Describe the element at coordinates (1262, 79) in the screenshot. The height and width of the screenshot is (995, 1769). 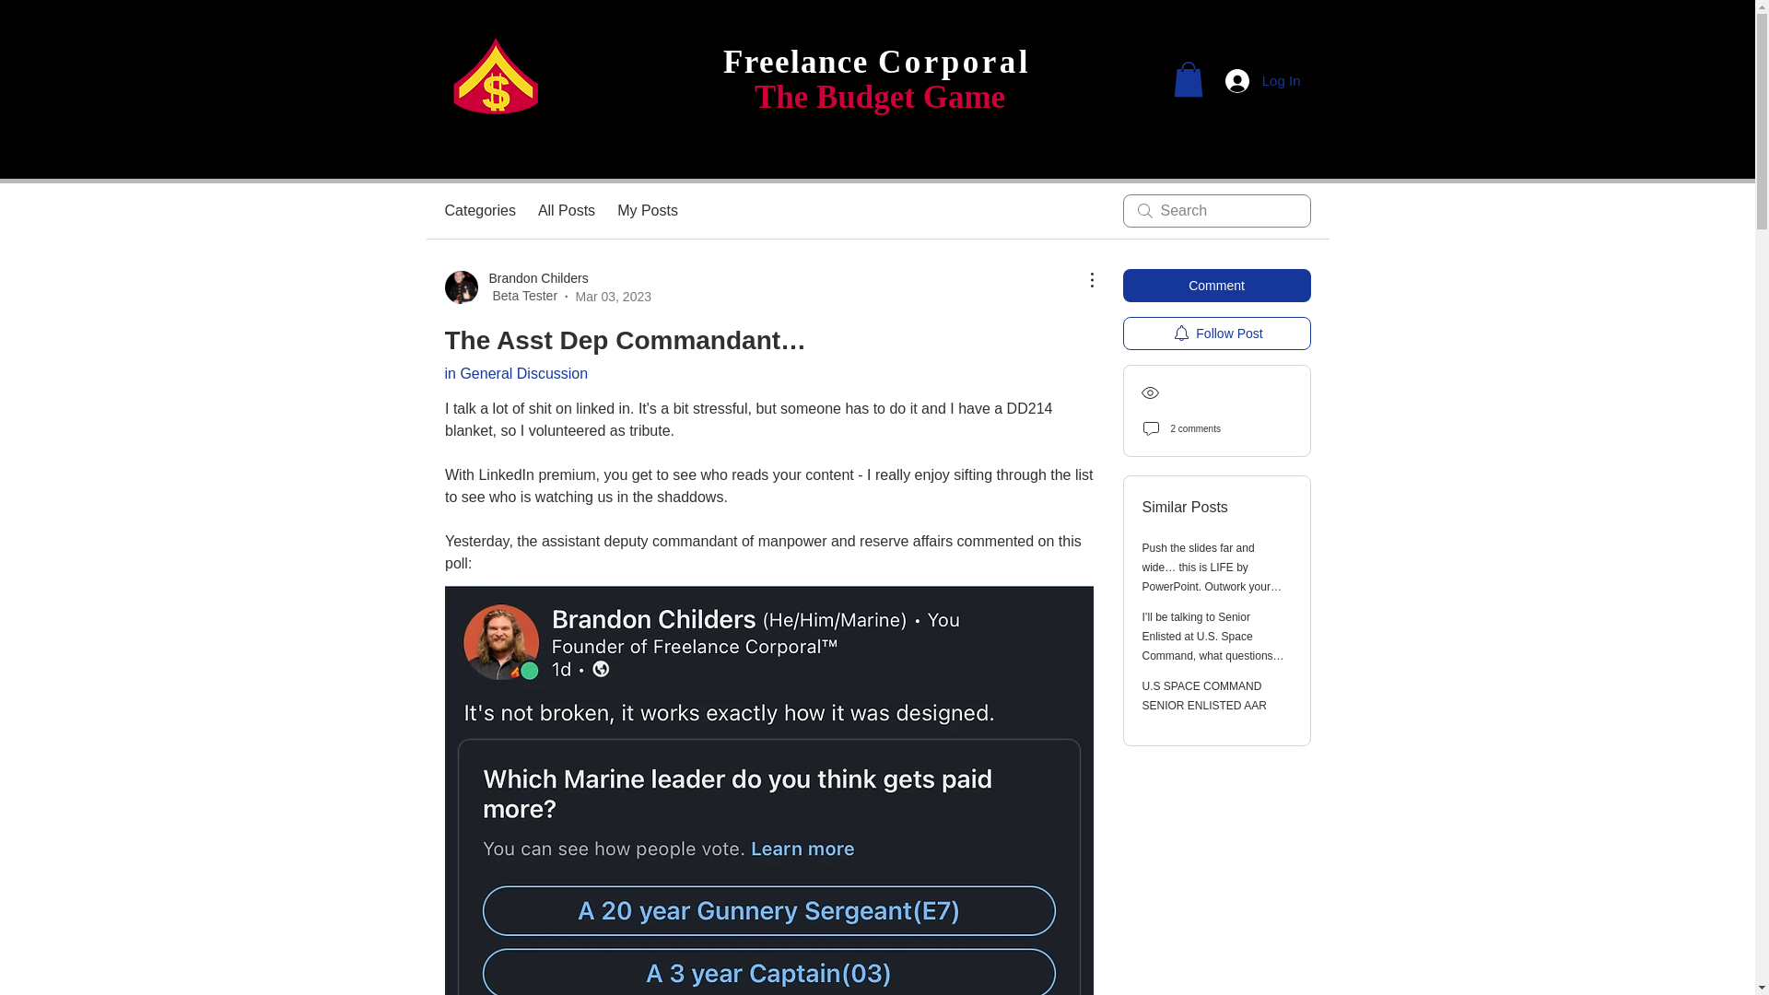
I see `Log In` at that location.